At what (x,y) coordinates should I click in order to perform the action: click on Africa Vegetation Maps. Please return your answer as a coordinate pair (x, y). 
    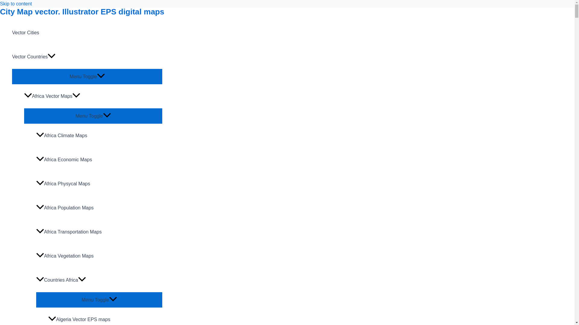
    Looking at the image, I should click on (99, 256).